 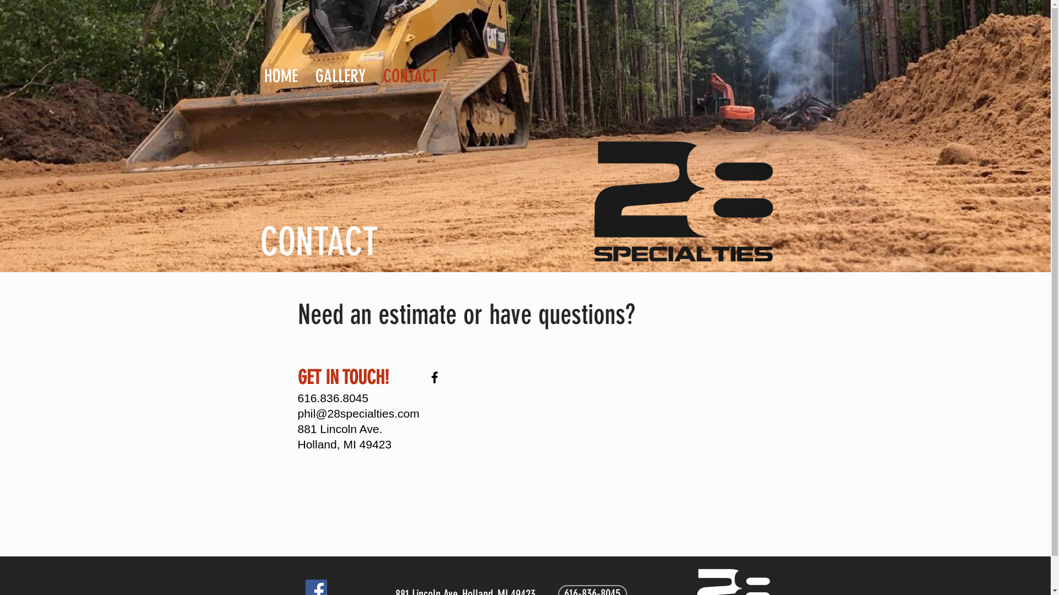 I want to click on Google Maps, so click(x=619, y=420).